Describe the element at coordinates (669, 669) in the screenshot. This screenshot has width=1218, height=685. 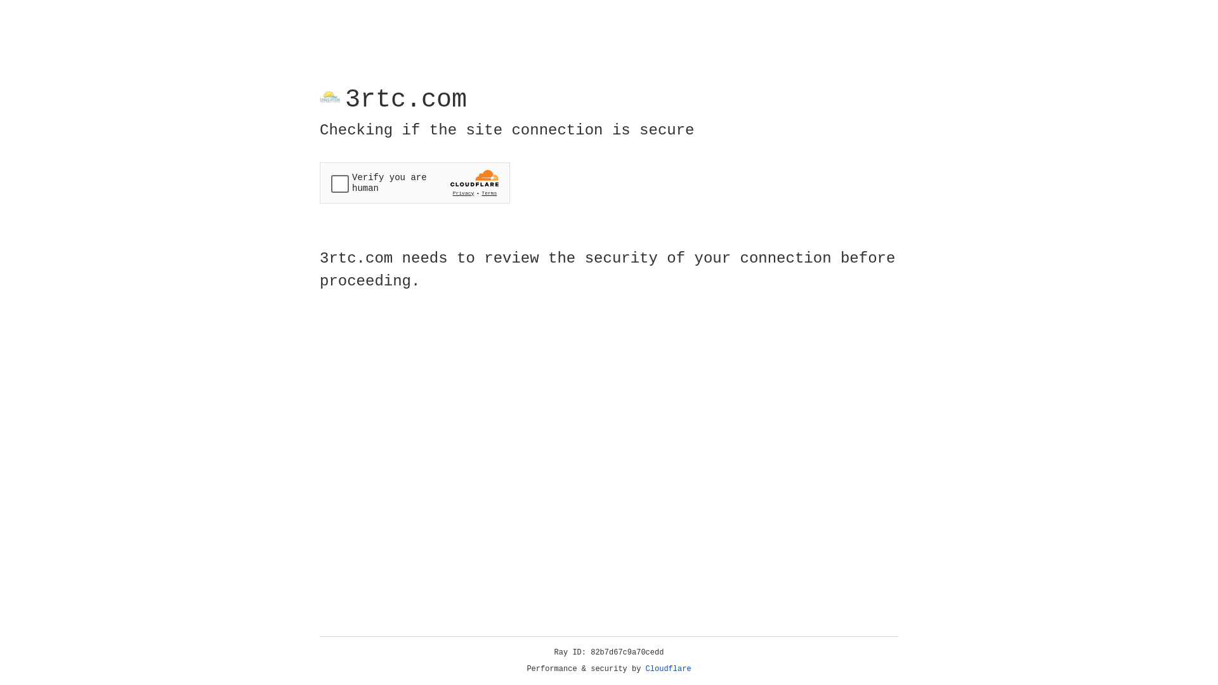
I see `Cloudflare` at that location.